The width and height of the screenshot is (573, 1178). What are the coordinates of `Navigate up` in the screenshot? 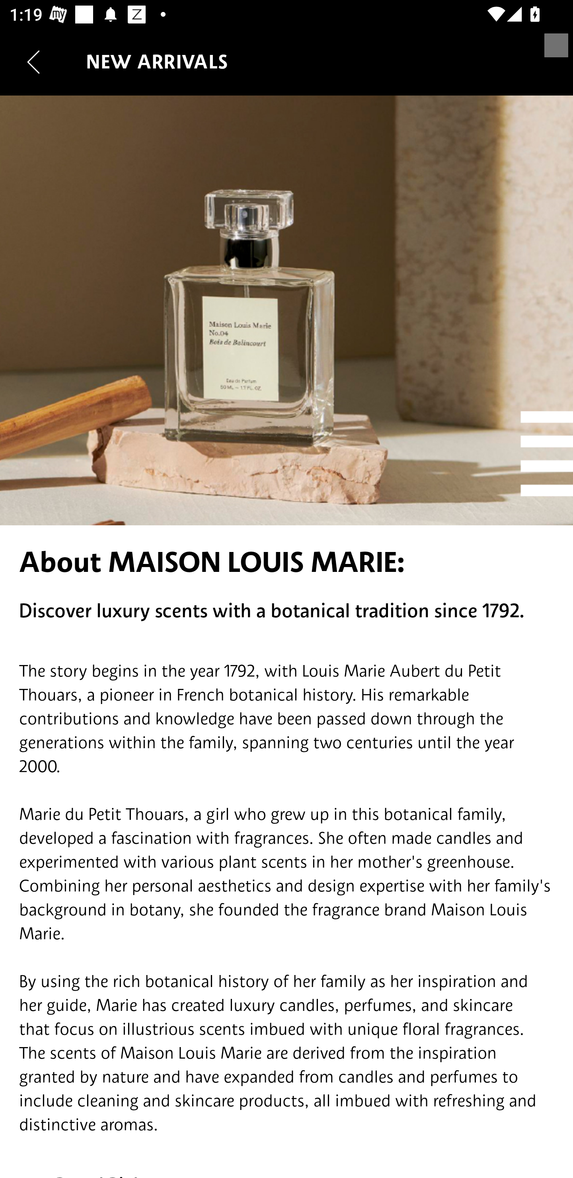 It's located at (33, 62).